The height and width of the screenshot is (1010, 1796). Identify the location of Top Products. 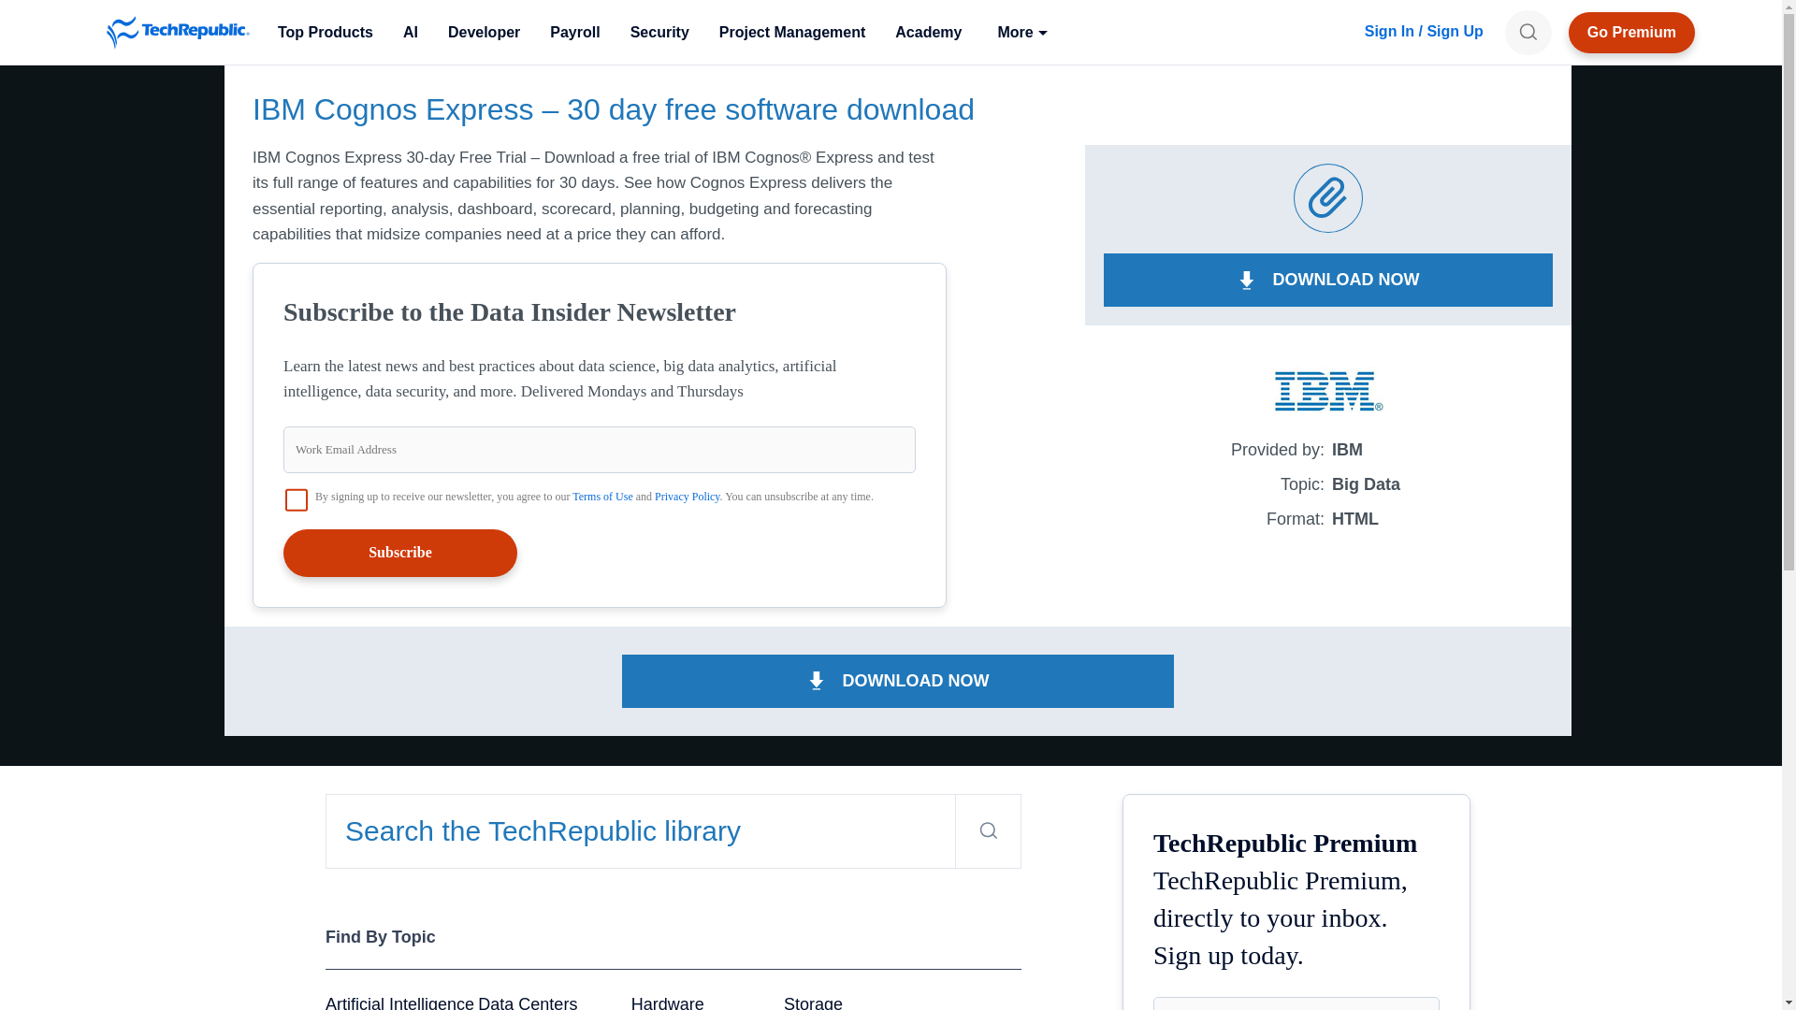
(325, 32).